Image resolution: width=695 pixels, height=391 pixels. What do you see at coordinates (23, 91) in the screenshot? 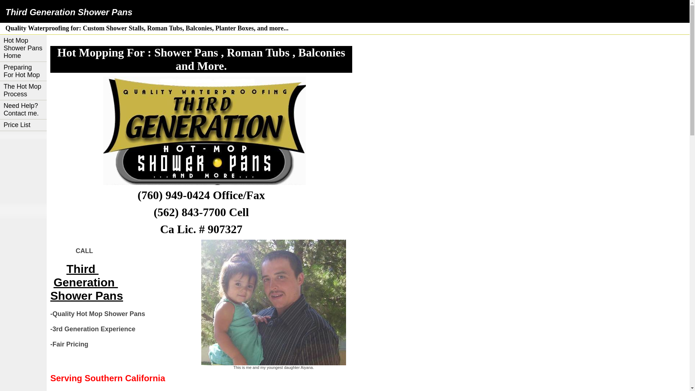
I see `The Hot Mop Process` at bounding box center [23, 91].